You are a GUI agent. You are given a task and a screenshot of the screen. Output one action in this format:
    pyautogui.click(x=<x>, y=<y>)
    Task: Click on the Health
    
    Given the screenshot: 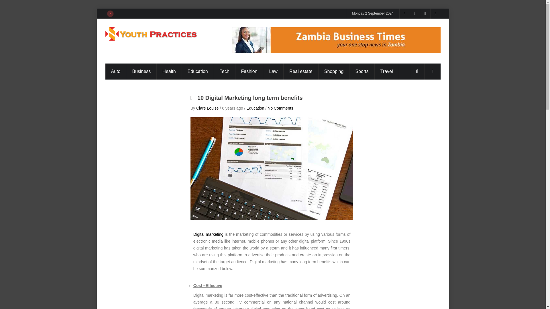 What is the action you would take?
    pyautogui.click(x=169, y=72)
    